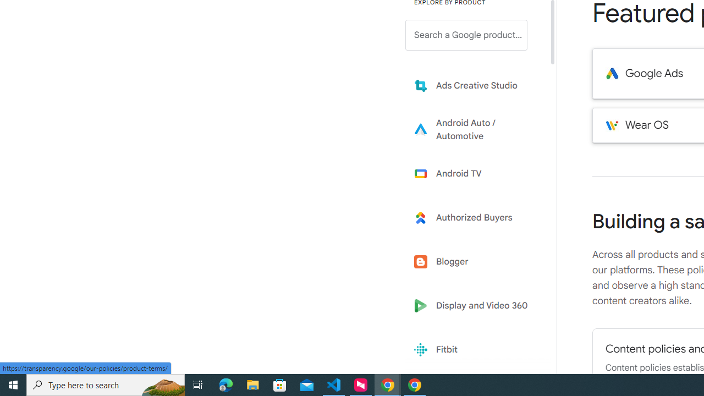 The height and width of the screenshot is (396, 704). I want to click on Display and Video 360, so click(474, 306).